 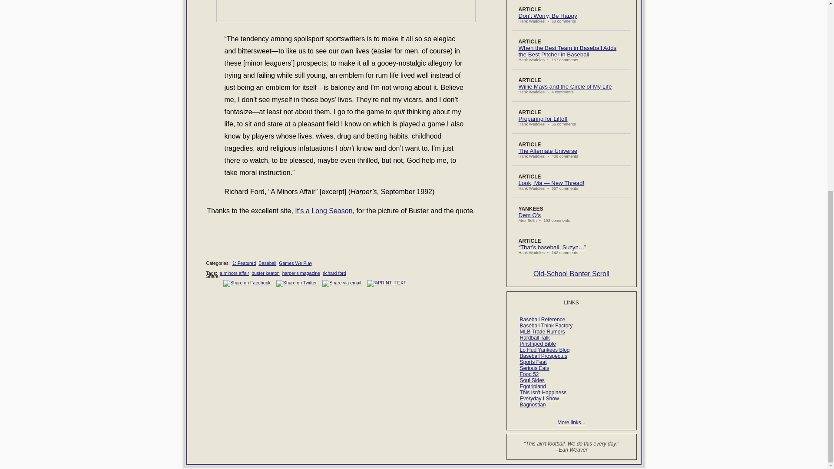 I want to click on Print This Post, so click(x=387, y=283).